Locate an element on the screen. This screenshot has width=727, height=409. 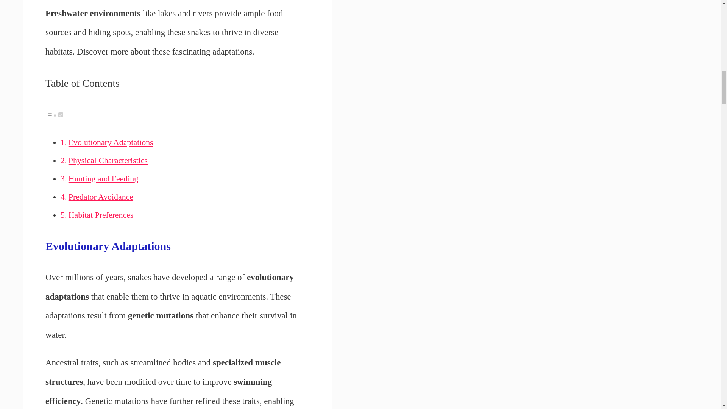
Predator Avoidance is located at coordinates (101, 197).